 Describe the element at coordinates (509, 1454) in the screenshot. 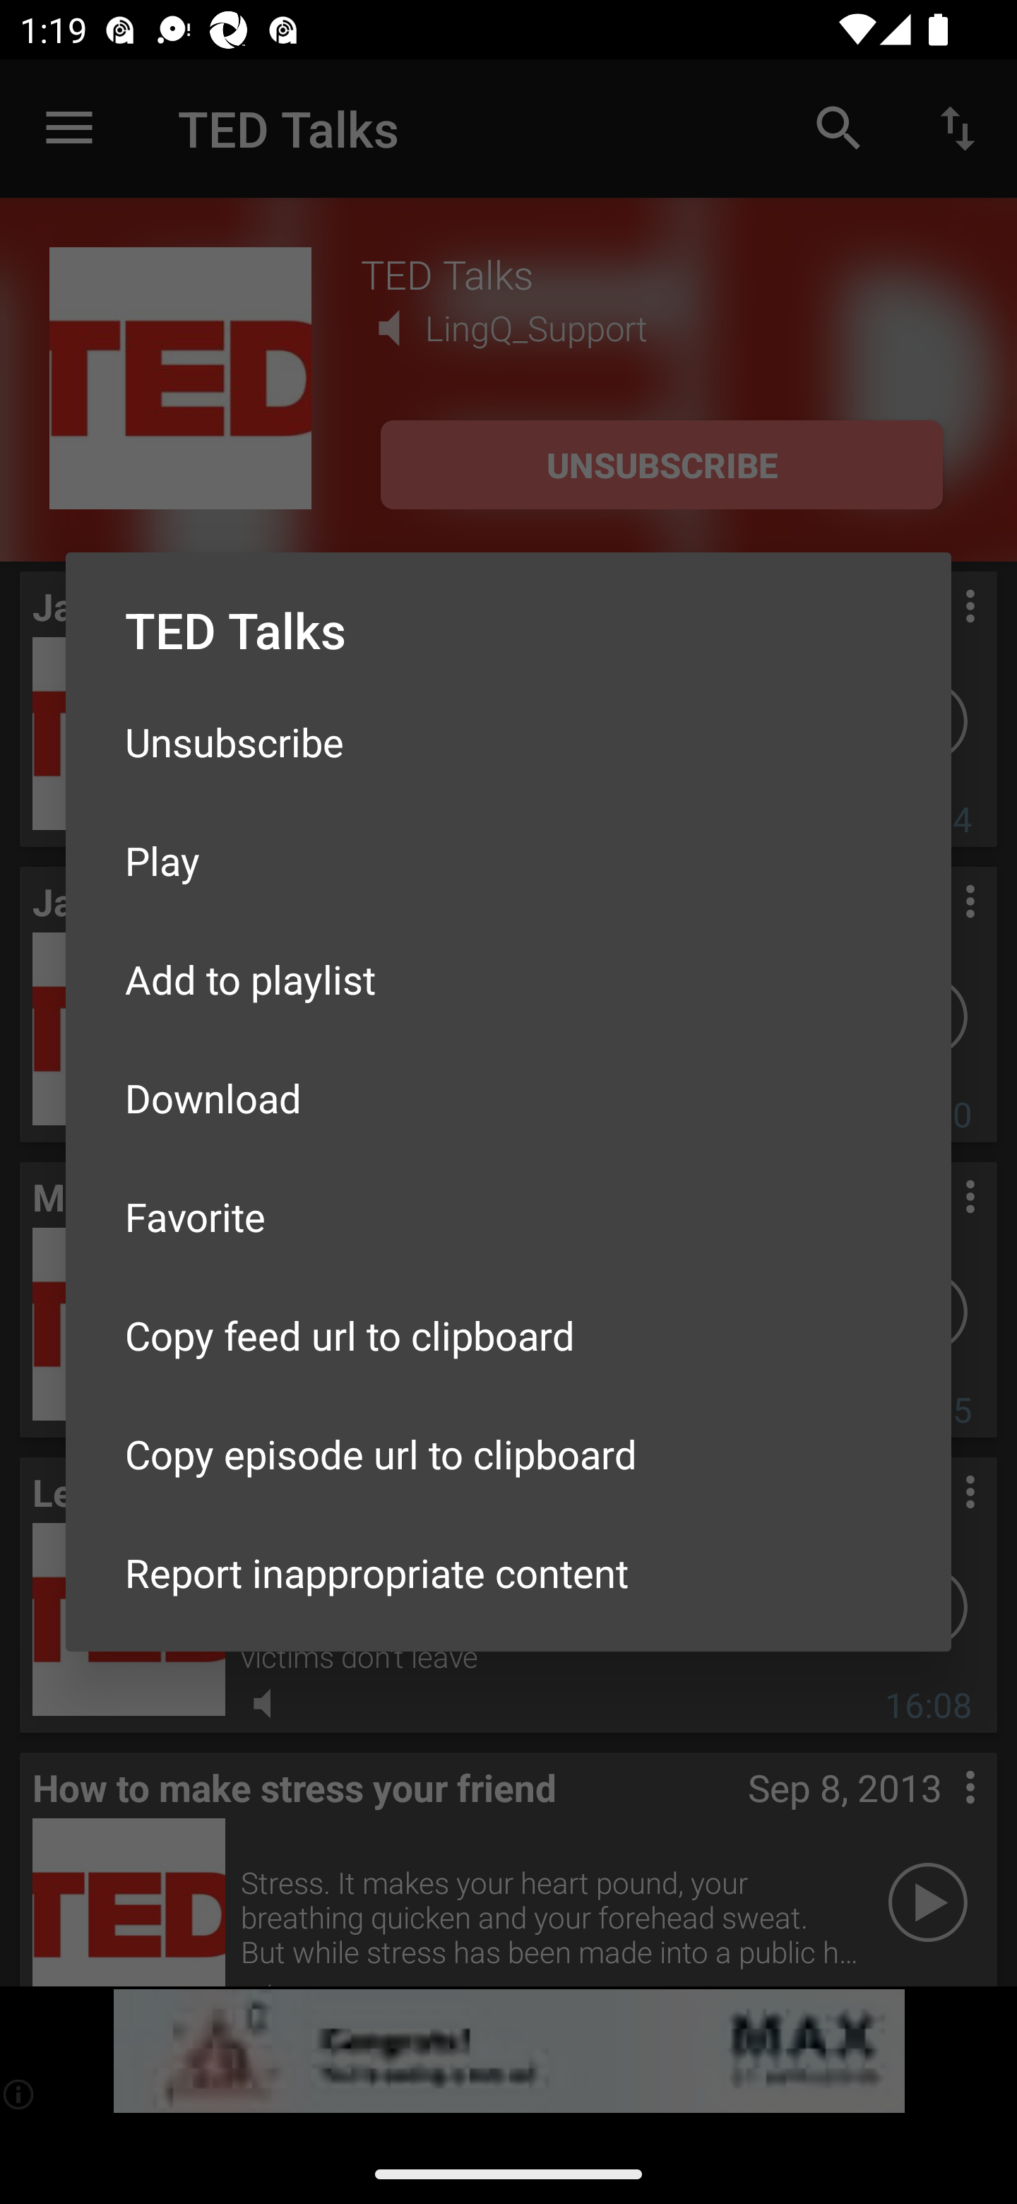

I see `Copy episode url to clipboard` at that location.